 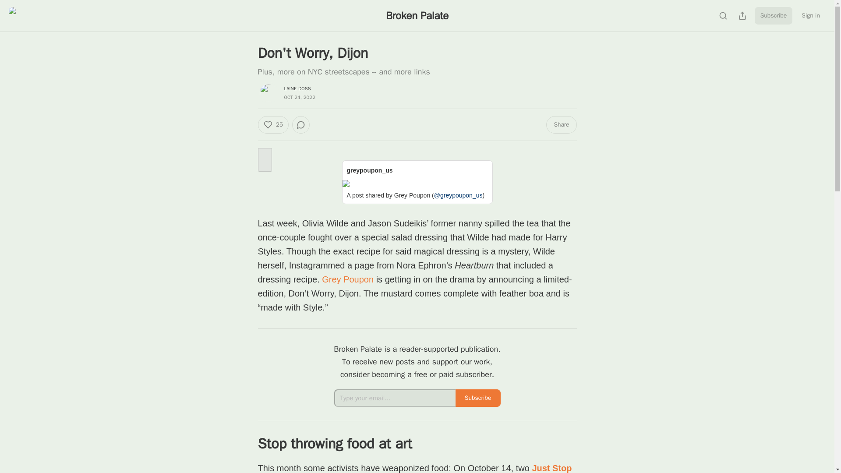 What do you see at coordinates (297, 88) in the screenshot?
I see `LAINE DOSS` at bounding box center [297, 88].